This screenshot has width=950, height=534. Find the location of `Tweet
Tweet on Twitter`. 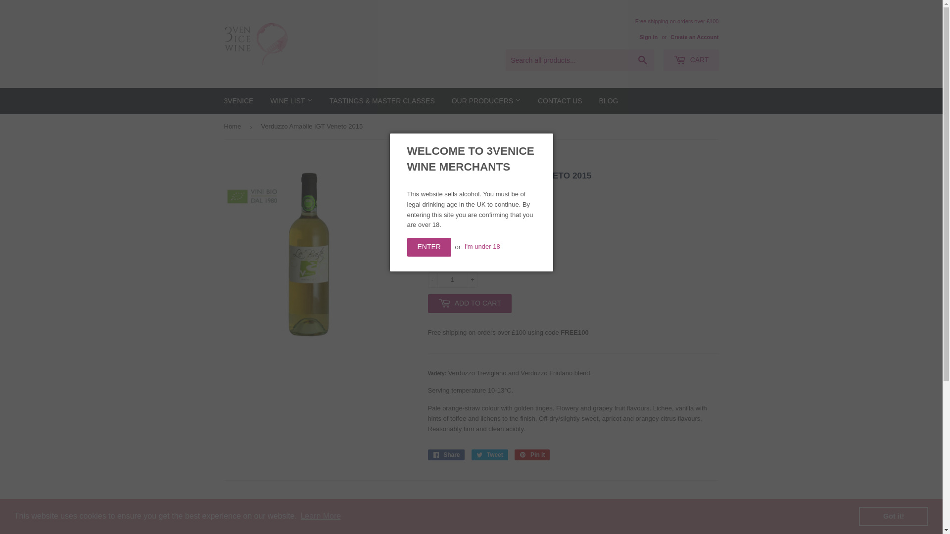

Tweet
Tweet on Twitter is located at coordinates (490, 455).